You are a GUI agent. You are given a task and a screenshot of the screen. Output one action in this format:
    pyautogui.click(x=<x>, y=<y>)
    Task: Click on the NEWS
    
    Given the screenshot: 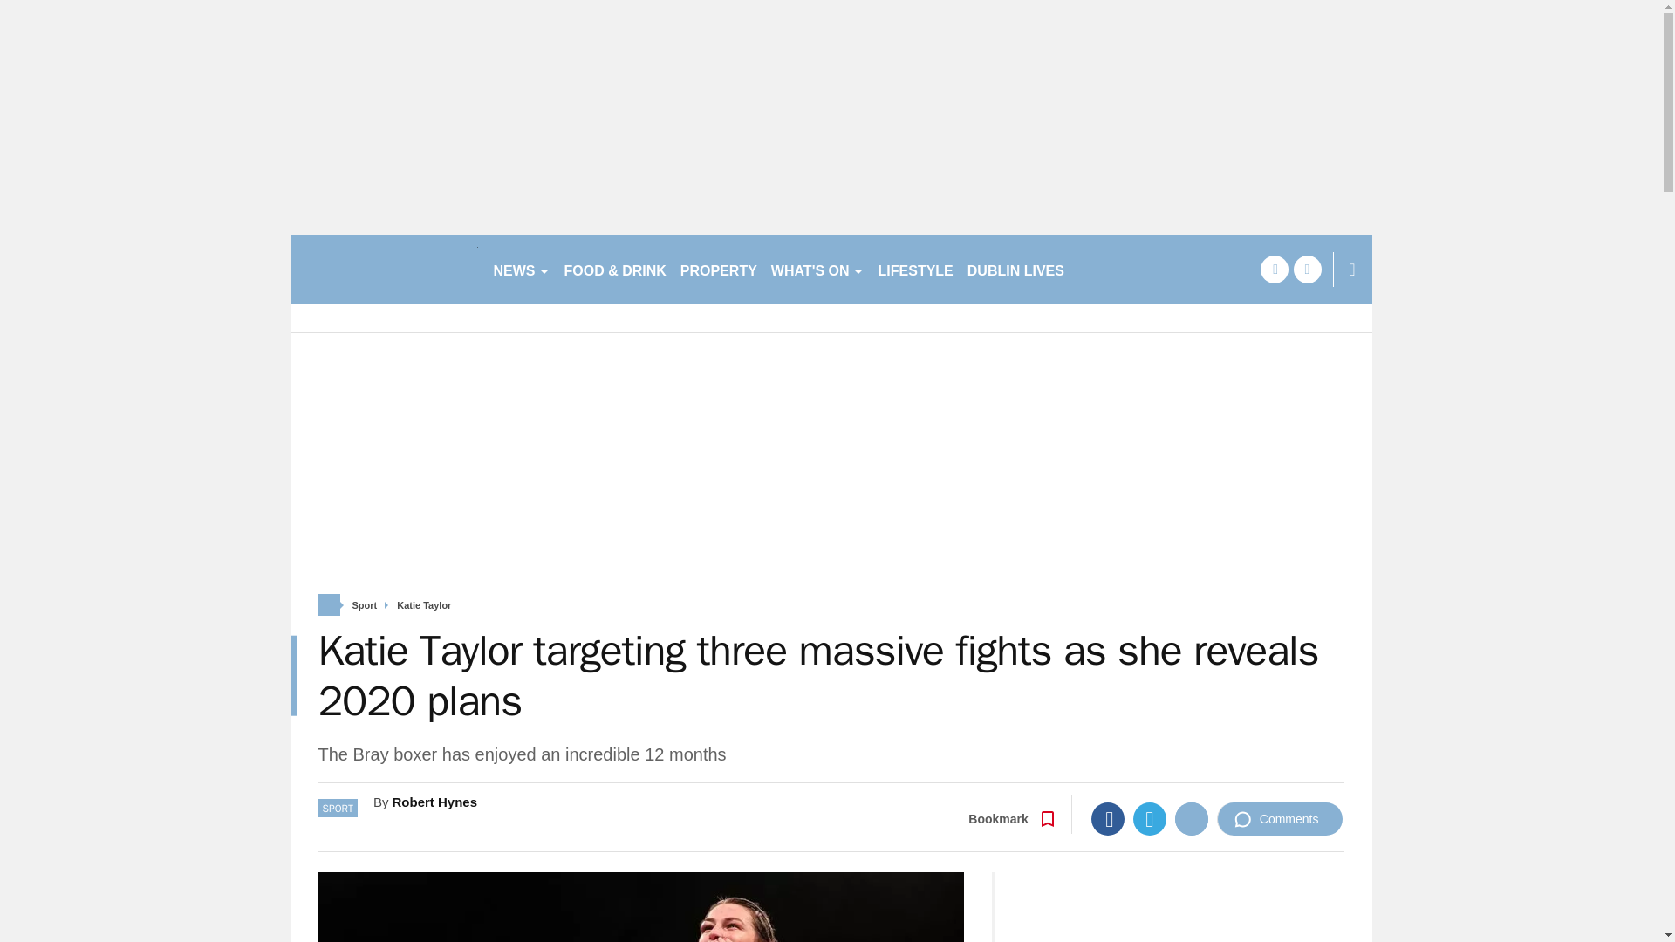 What is the action you would take?
    pyautogui.click(x=522, y=269)
    